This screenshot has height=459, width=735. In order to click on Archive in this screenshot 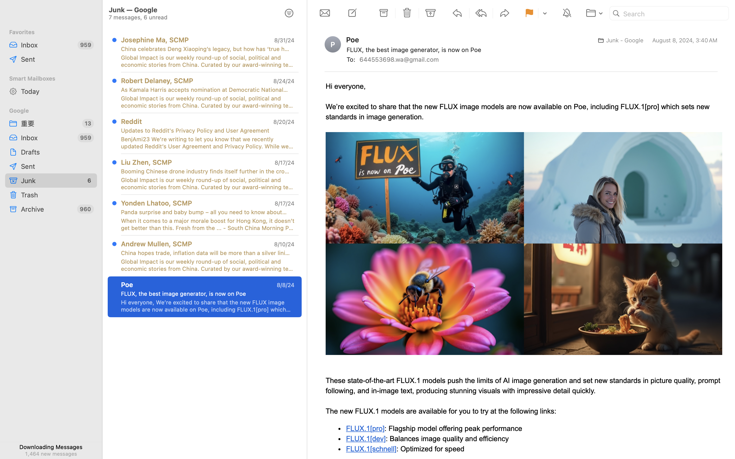, I will do `click(47, 209)`.